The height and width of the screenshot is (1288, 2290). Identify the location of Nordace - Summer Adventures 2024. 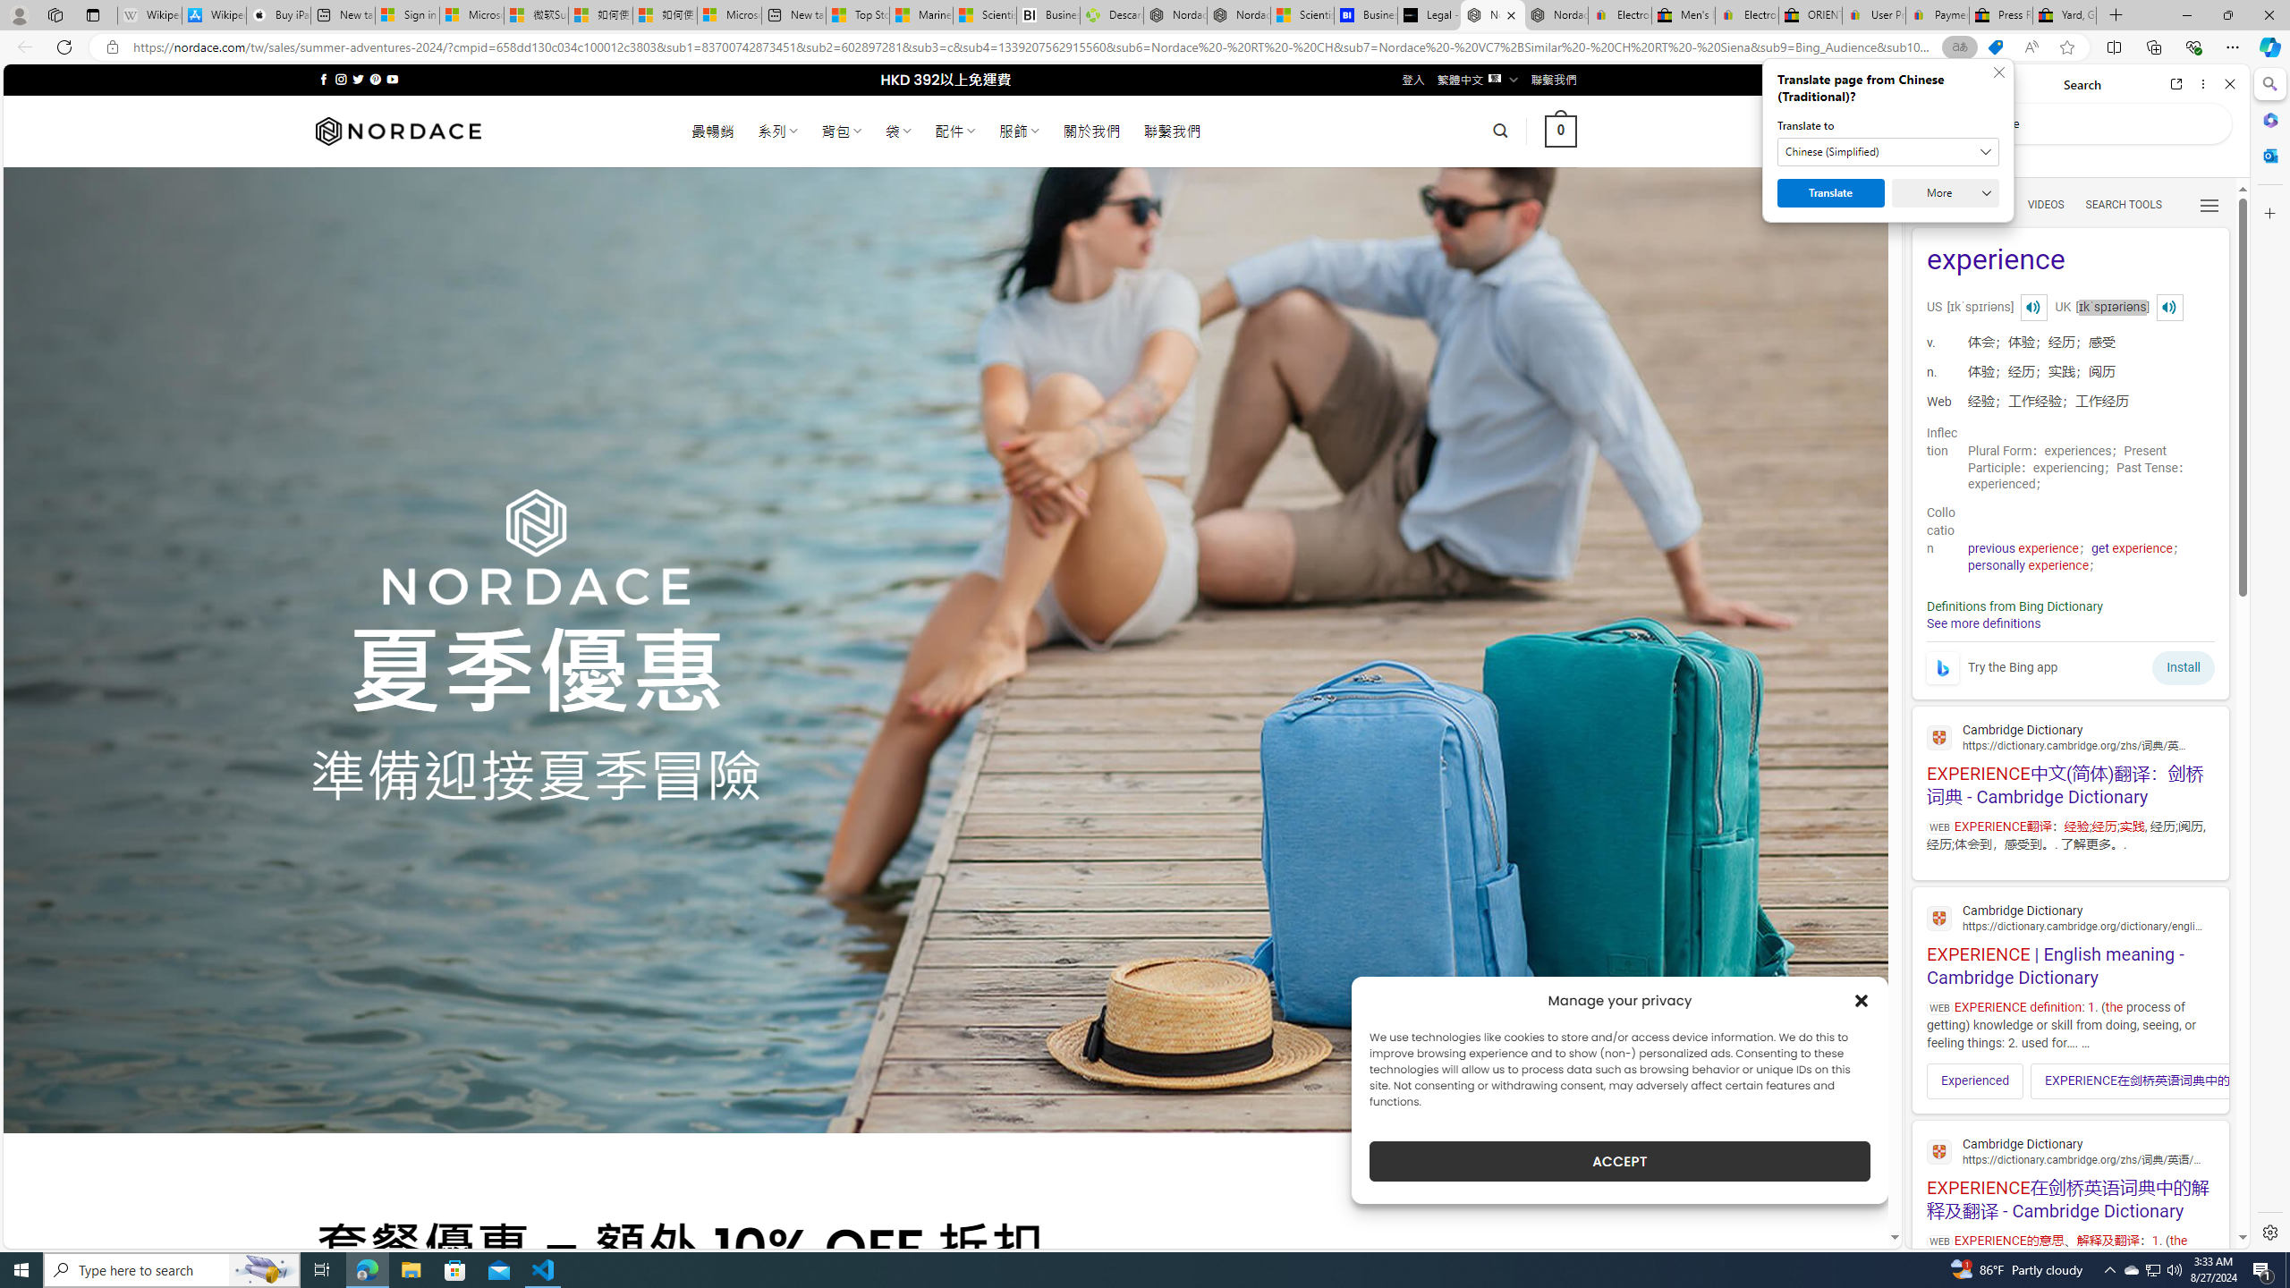
(1492, 15).